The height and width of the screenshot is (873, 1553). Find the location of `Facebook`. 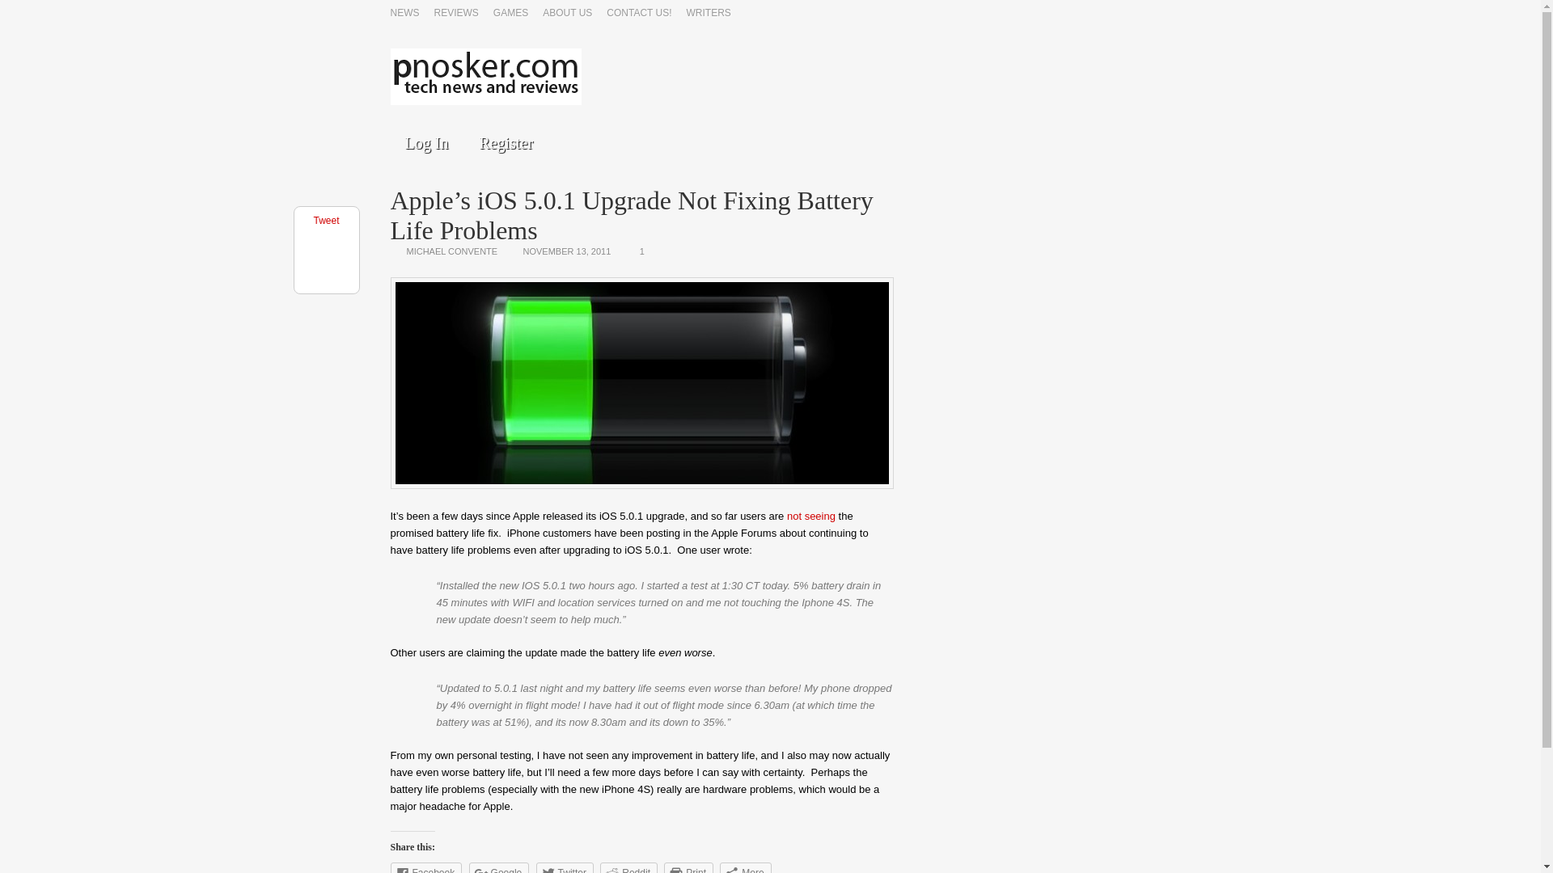

Facebook is located at coordinates (425, 868).